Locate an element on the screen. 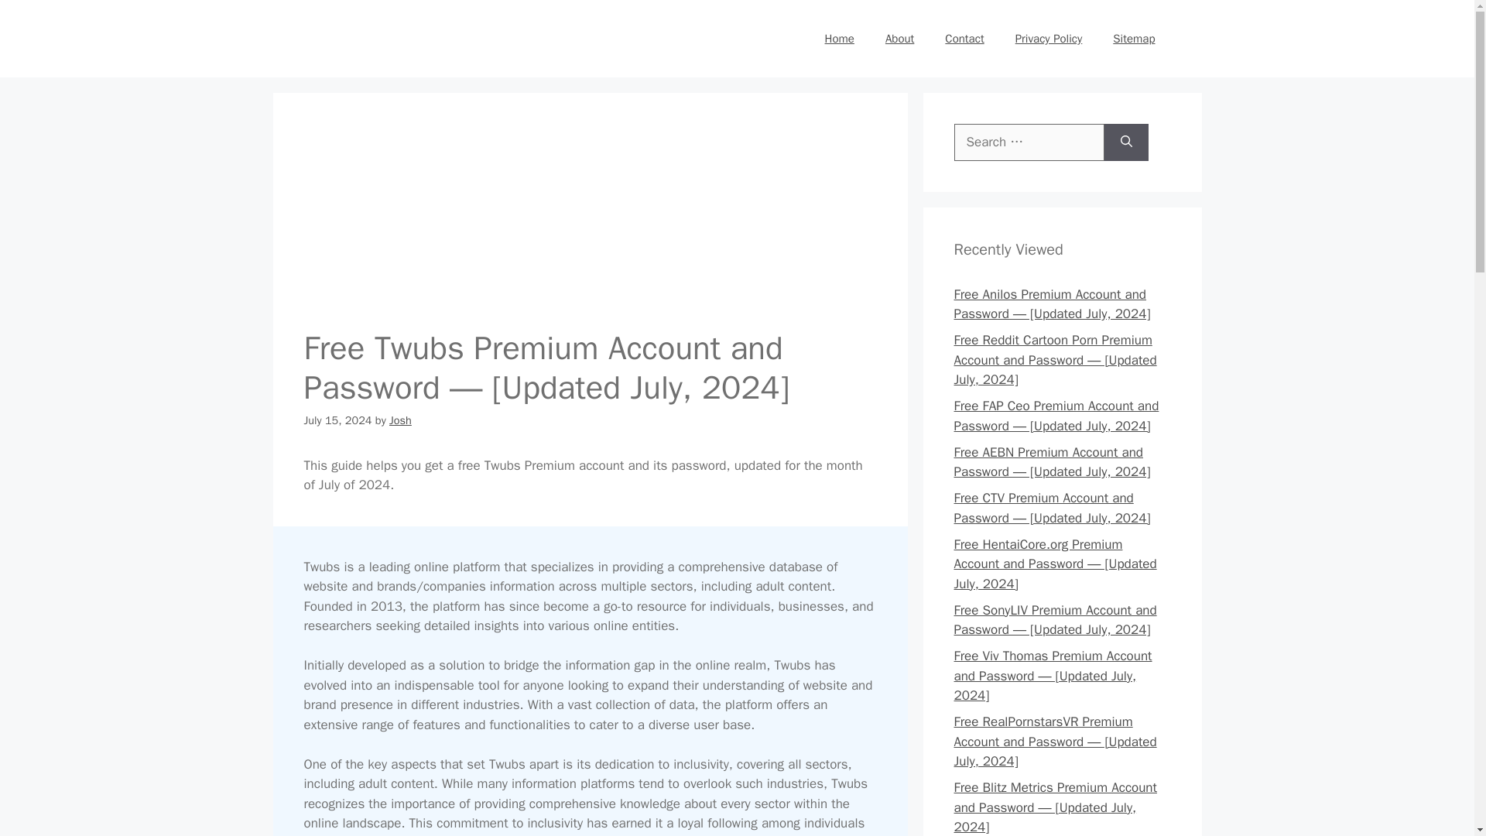  Passworrrds is located at coordinates (389, 37).